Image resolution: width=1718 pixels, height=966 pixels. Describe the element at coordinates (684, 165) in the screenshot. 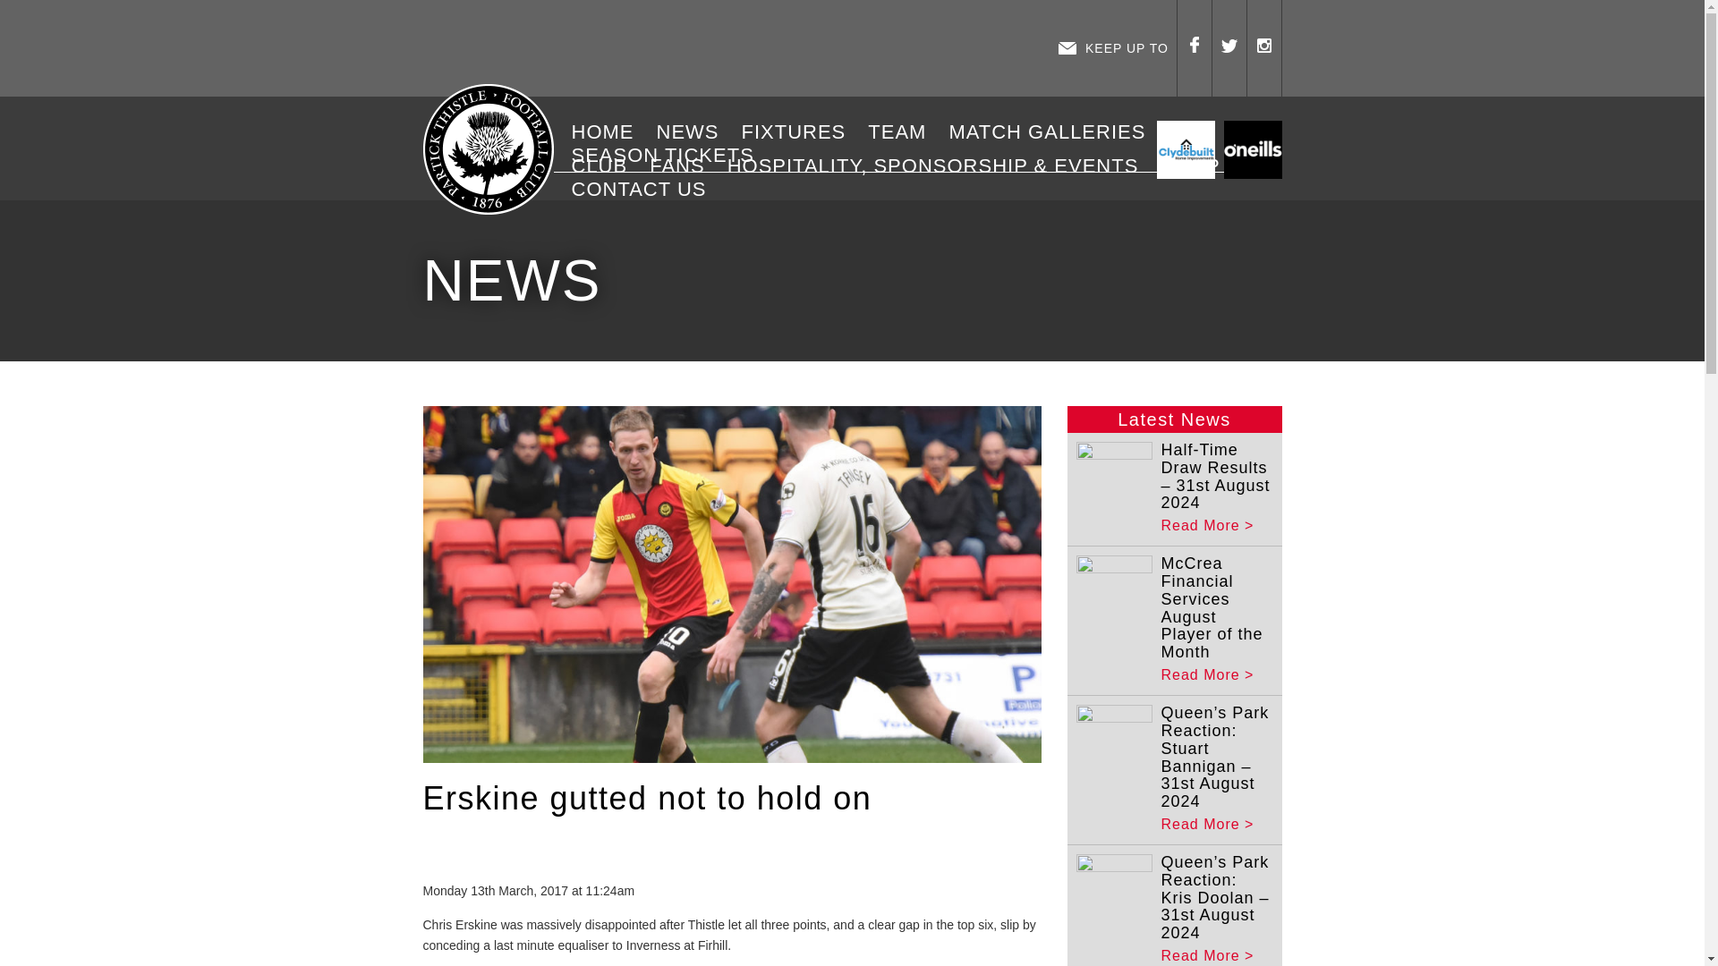

I see `FANS` at that location.